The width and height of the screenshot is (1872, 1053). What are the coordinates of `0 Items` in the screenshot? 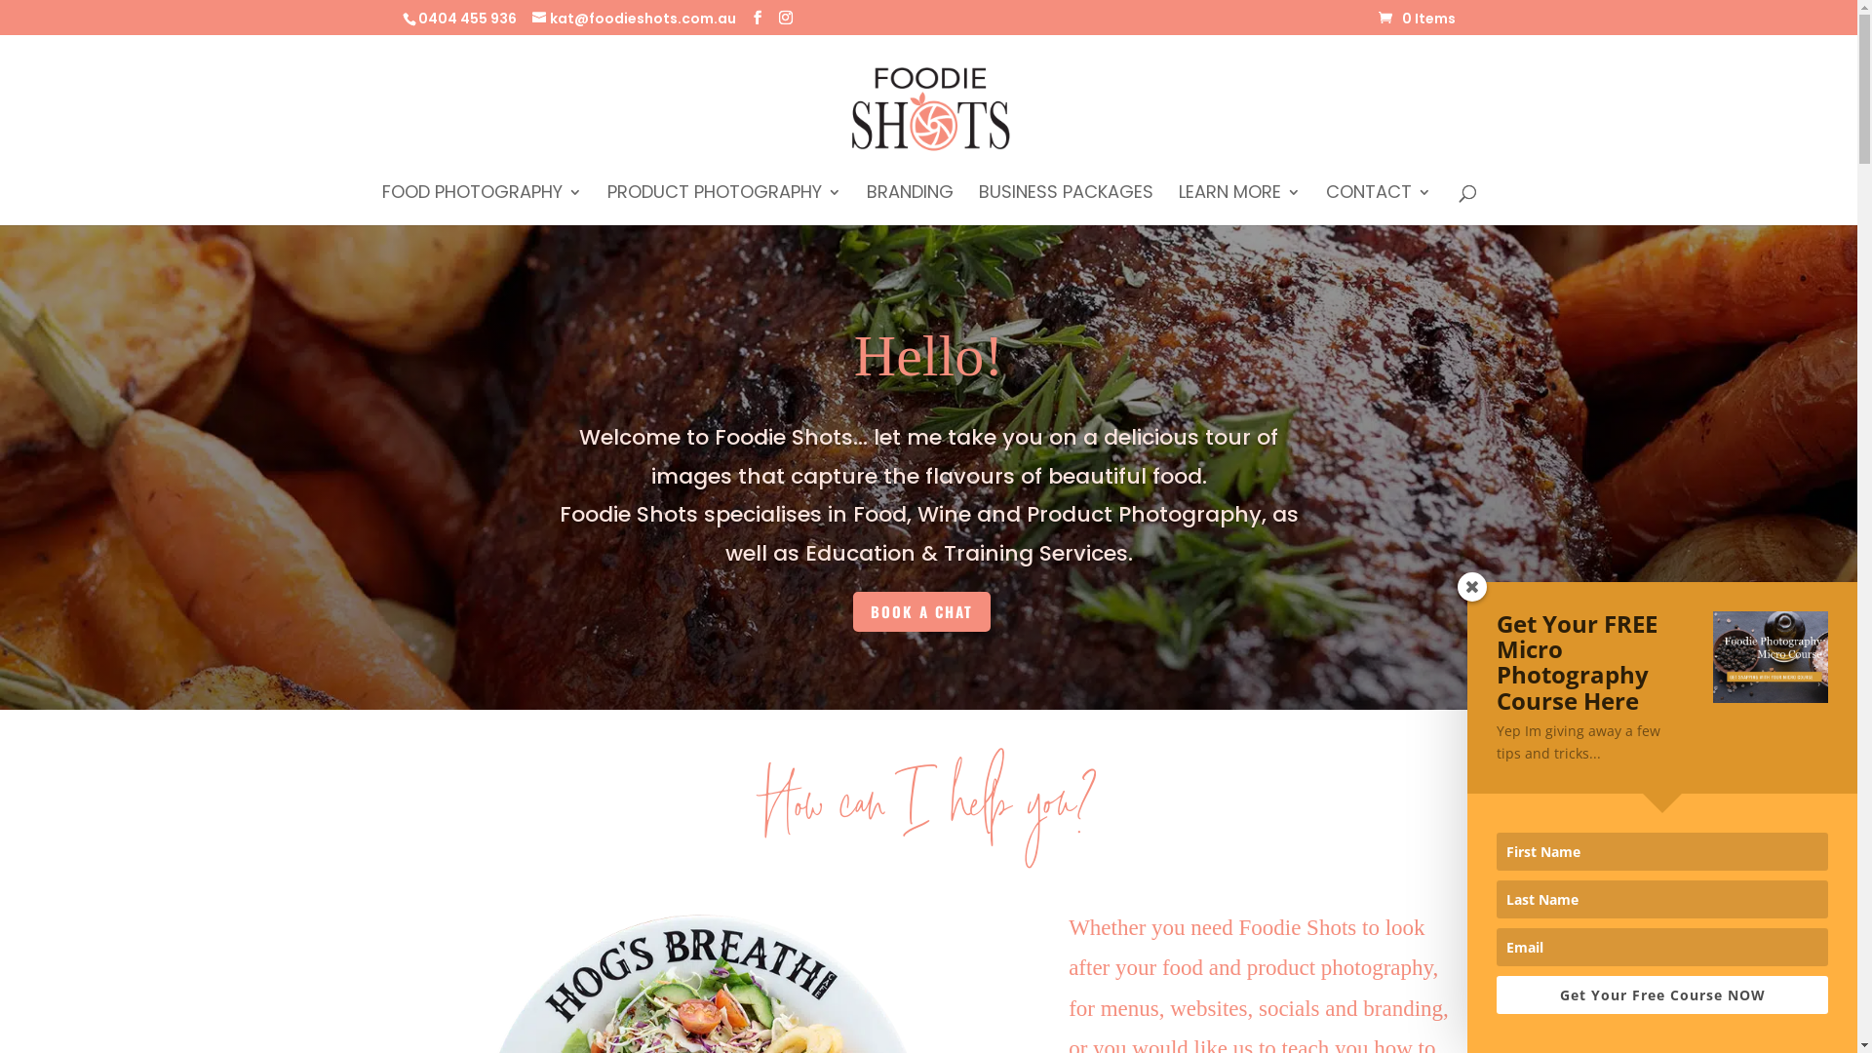 It's located at (1418, 18).